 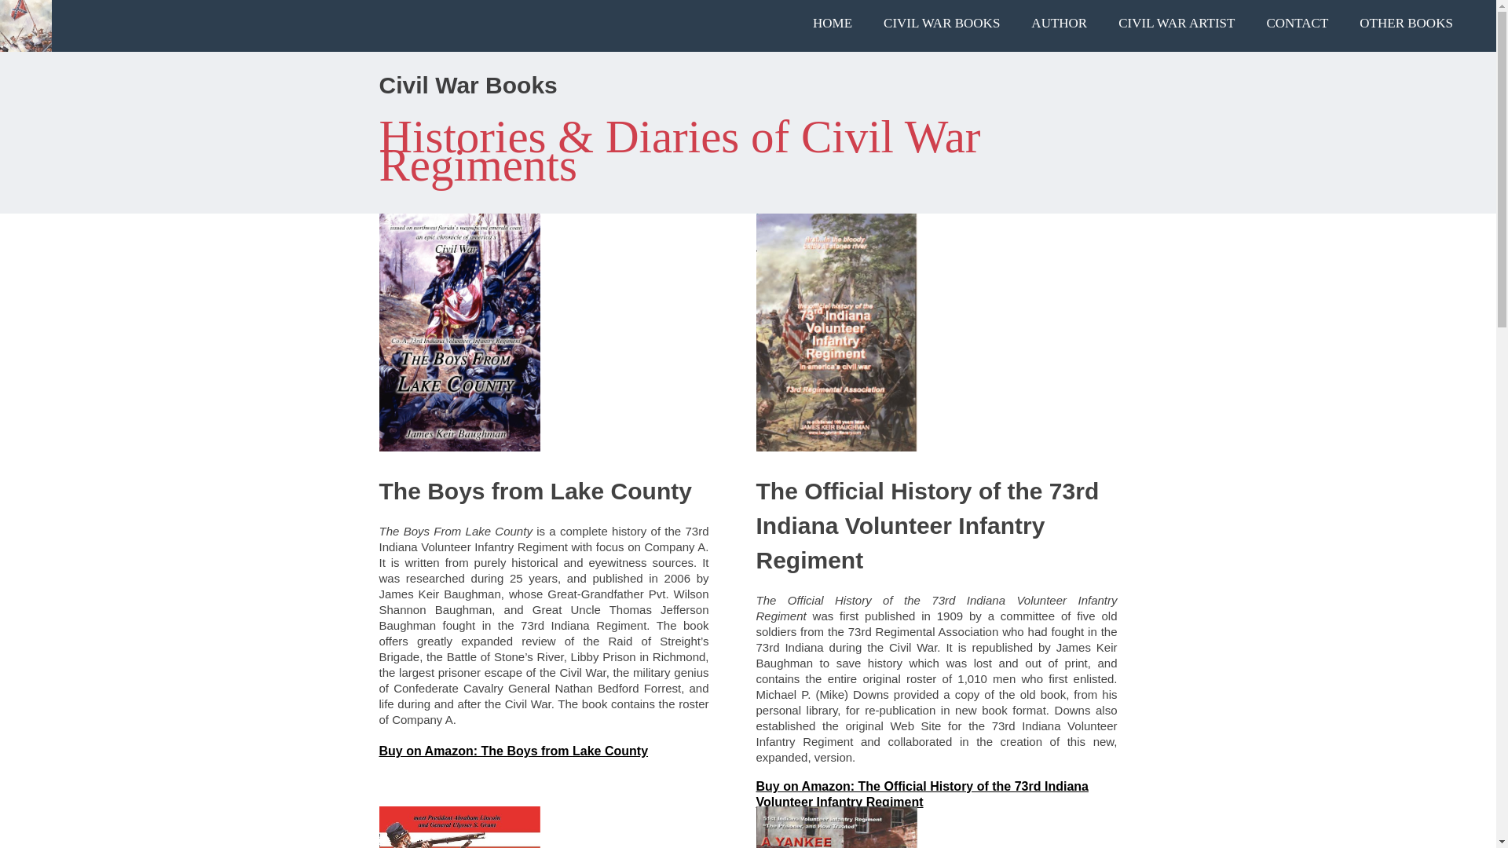 What do you see at coordinates (1176, 24) in the screenshot?
I see `CIVIL WAR ARTIST` at bounding box center [1176, 24].